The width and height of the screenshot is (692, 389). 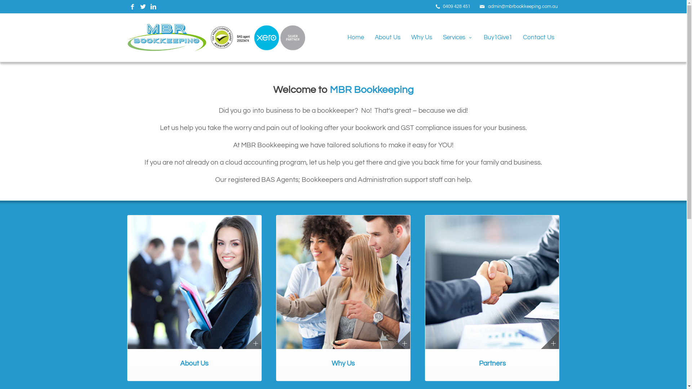 I want to click on Why Us, so click(x=422, y=37).